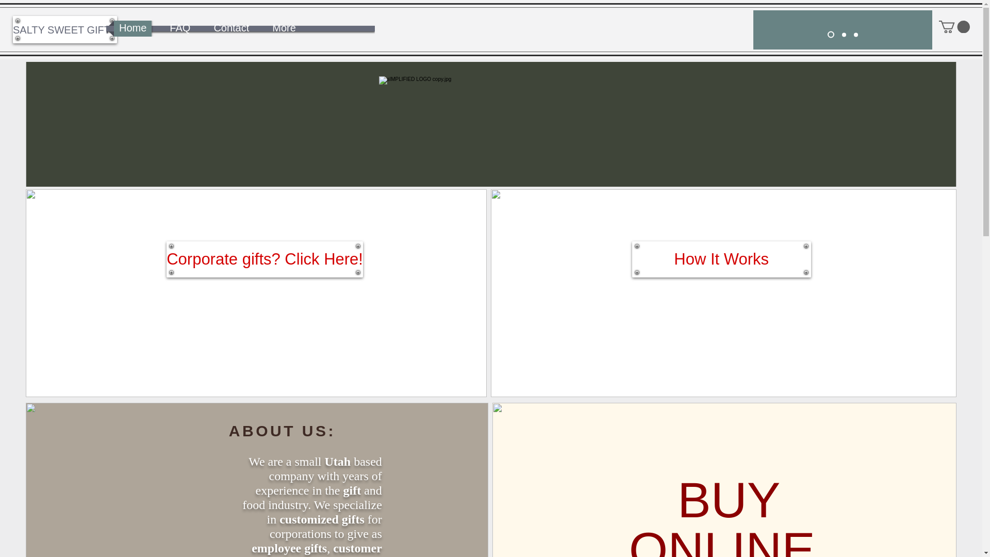  I want to click on How It Works, so click(721, 259).